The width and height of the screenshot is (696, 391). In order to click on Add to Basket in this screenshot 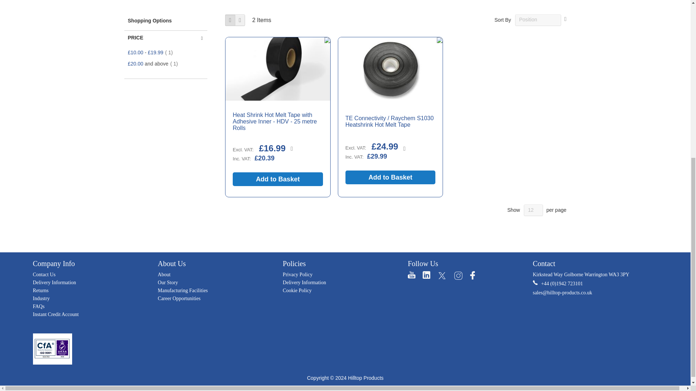, I will do `click(390, 177)`.